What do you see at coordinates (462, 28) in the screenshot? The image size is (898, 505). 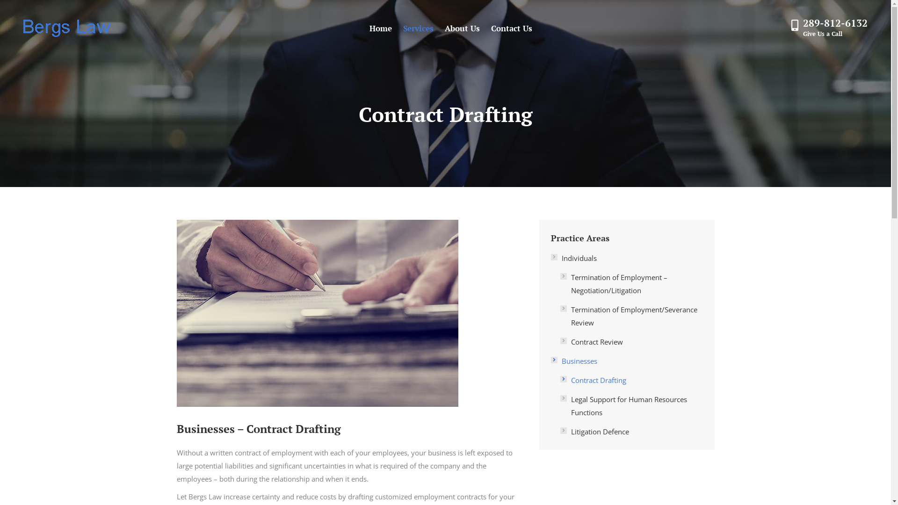 I see `About Us` at bounding box center [462, 28].